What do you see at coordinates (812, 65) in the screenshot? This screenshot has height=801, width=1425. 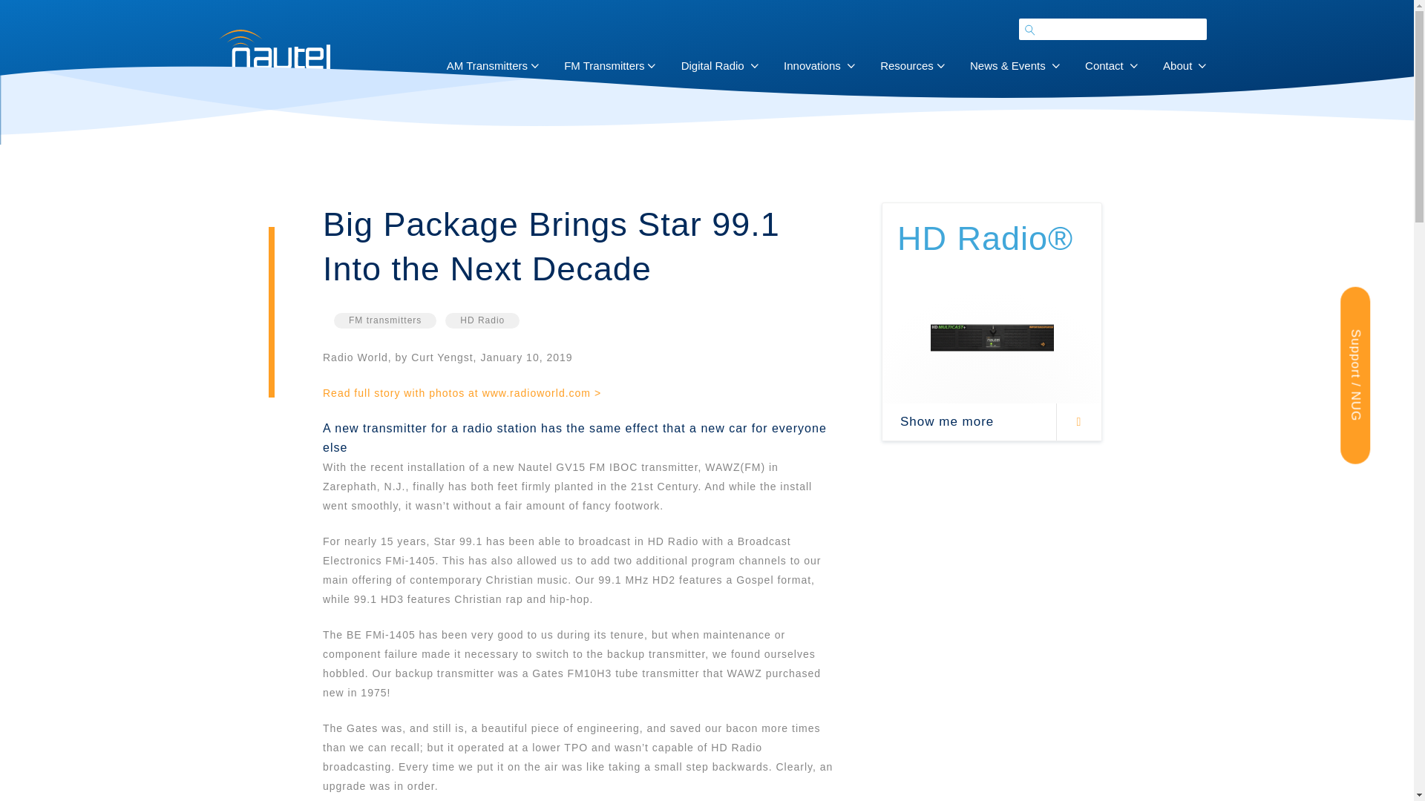 I see `Innovations` at bounding box center [812, 65].